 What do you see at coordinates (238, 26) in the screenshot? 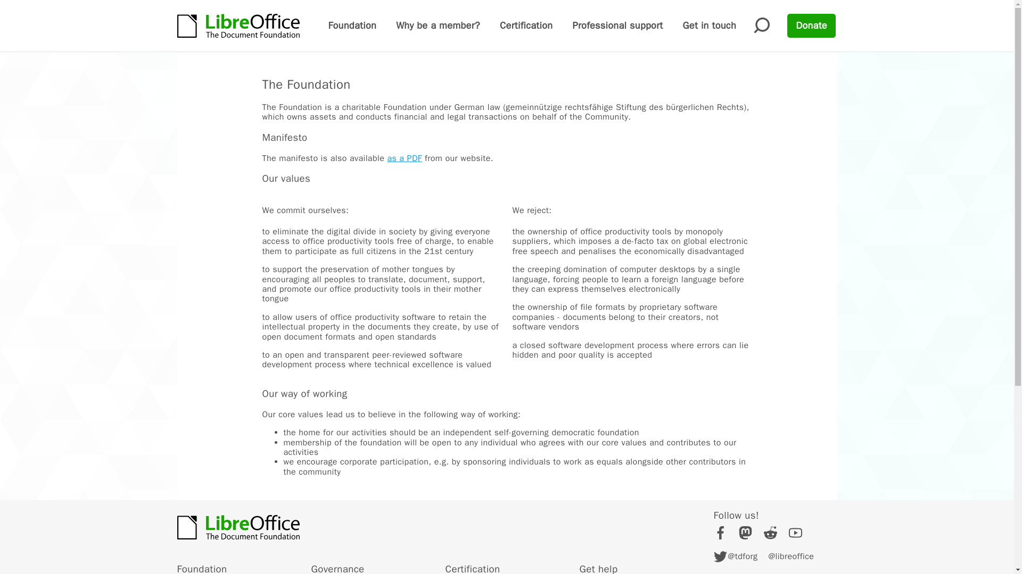
I see `LibreOffice` at bounding box center [238, 26].